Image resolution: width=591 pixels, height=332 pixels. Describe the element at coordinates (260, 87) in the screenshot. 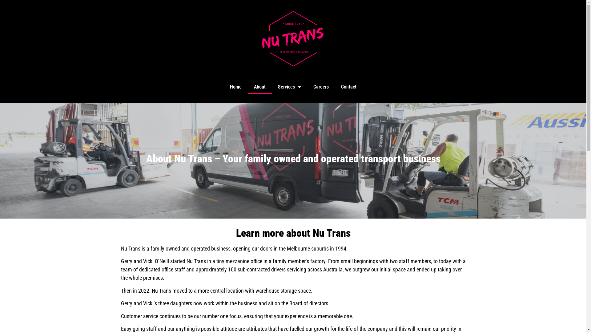

I see `About` at that location.